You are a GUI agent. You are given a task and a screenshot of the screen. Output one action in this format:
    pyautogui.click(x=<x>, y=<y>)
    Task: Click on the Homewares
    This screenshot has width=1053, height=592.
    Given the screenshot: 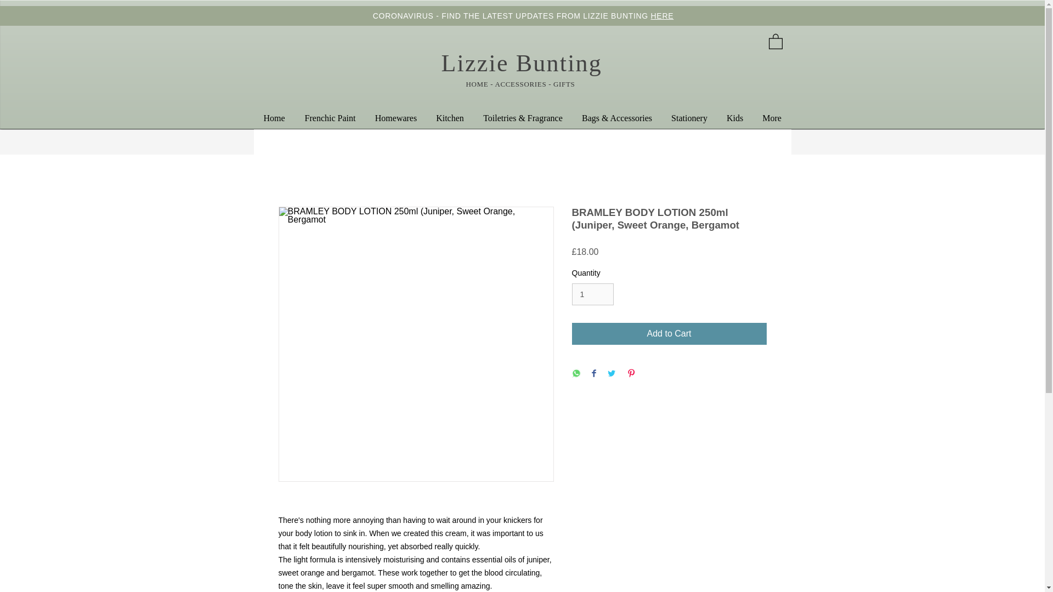 What is the action you would take?
    pyautogui.click(x=396, y=118)
    